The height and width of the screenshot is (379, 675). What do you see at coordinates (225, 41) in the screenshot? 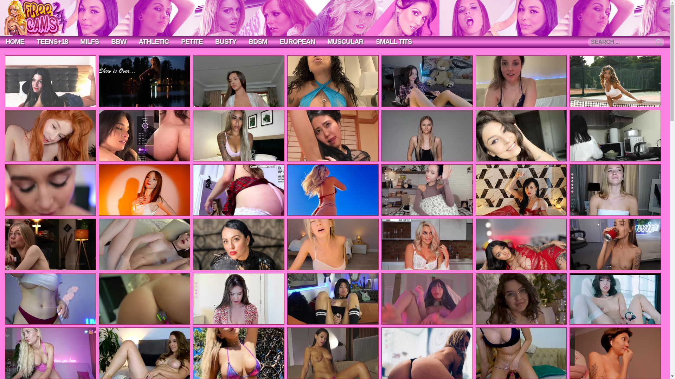
I see `BUSTY` at bounding box center [225, 41].